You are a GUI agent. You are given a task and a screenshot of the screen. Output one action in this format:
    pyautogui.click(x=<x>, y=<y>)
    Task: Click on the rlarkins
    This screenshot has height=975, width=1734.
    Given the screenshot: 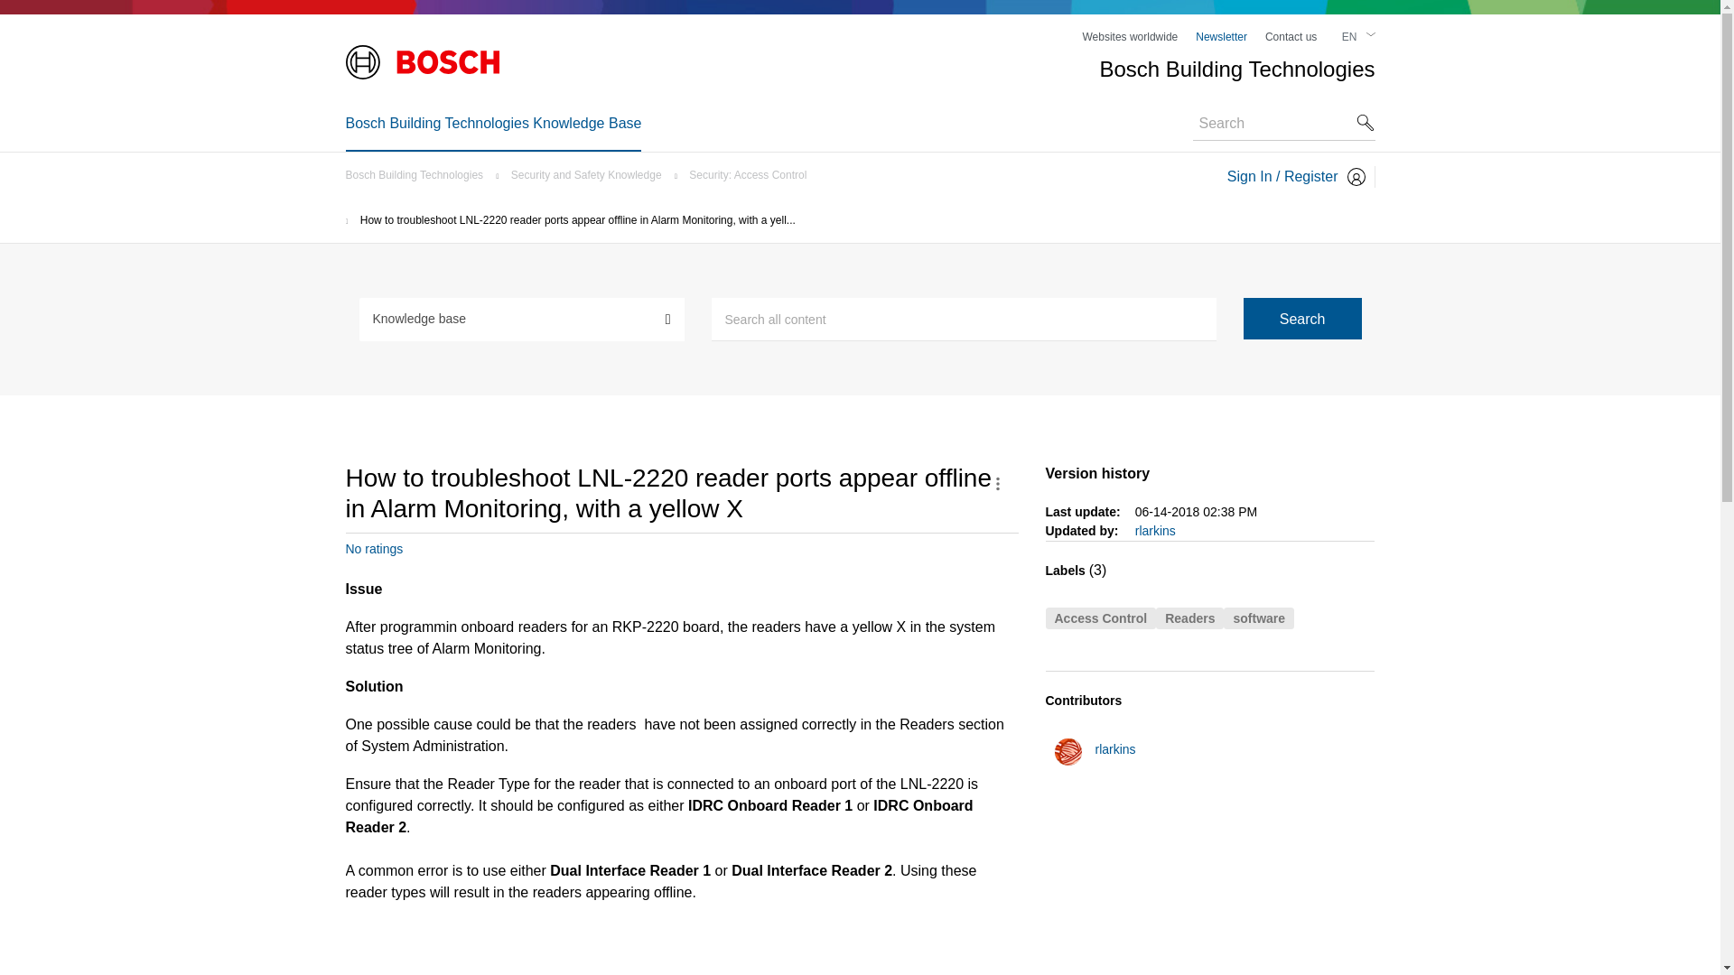 What is the action you would take?
    pyautogui.click(x=1067, y=751)
    